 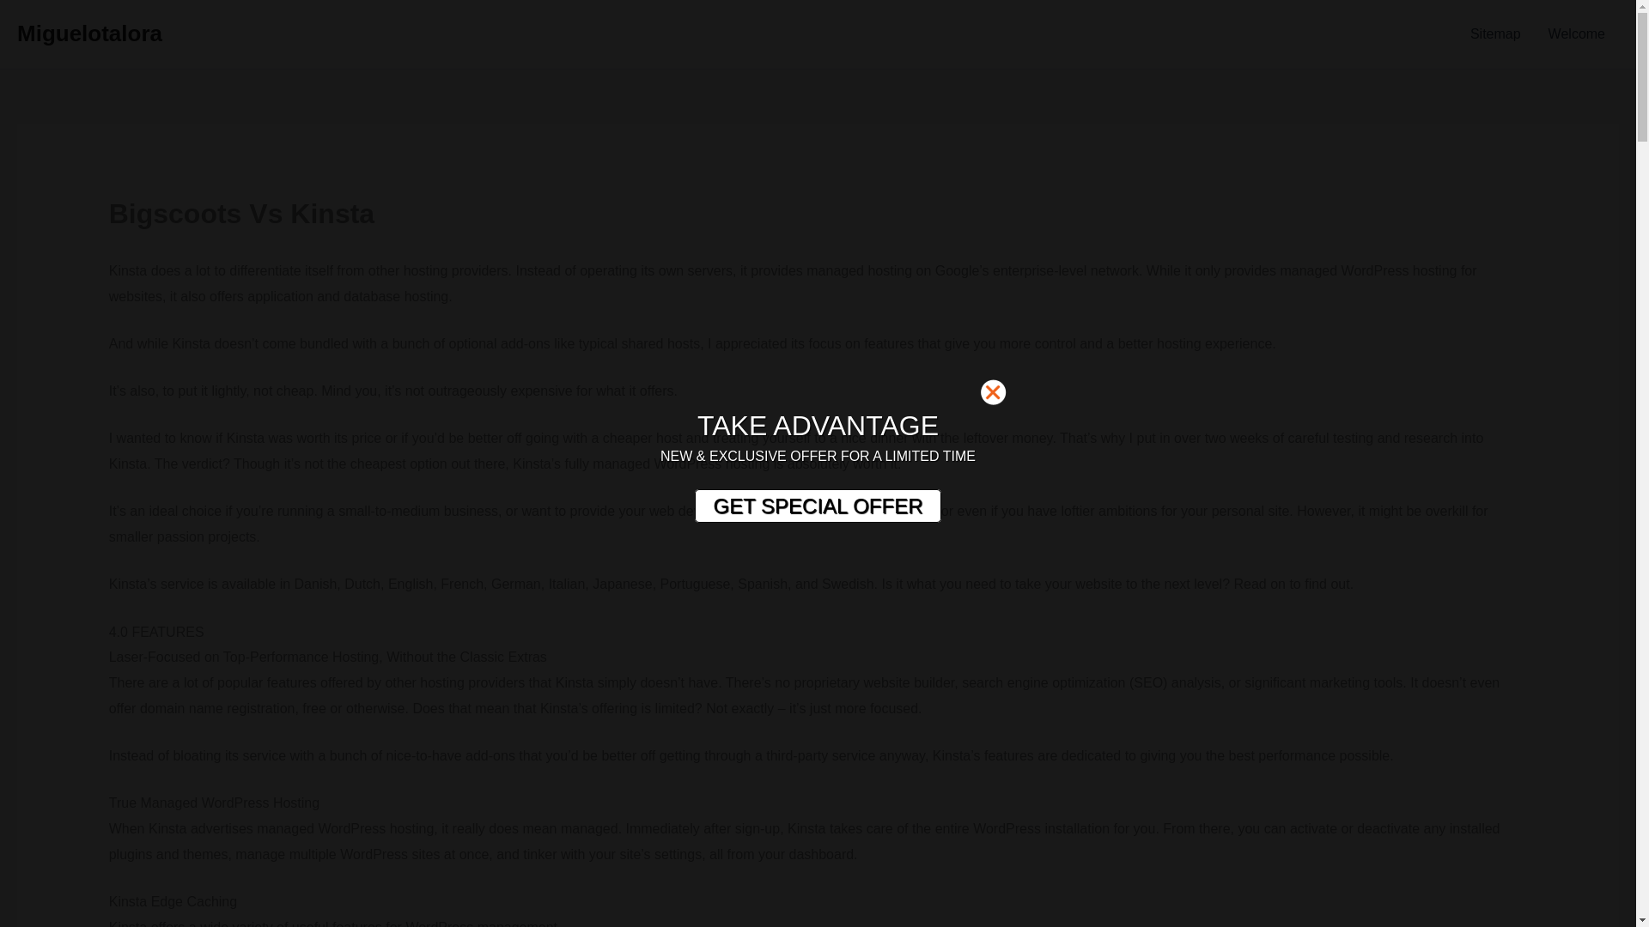 What do you see at coordinates (817, 506) in the screenshot?
I see `GET SPECIAL OFFER` at bounding box center [817, 506].